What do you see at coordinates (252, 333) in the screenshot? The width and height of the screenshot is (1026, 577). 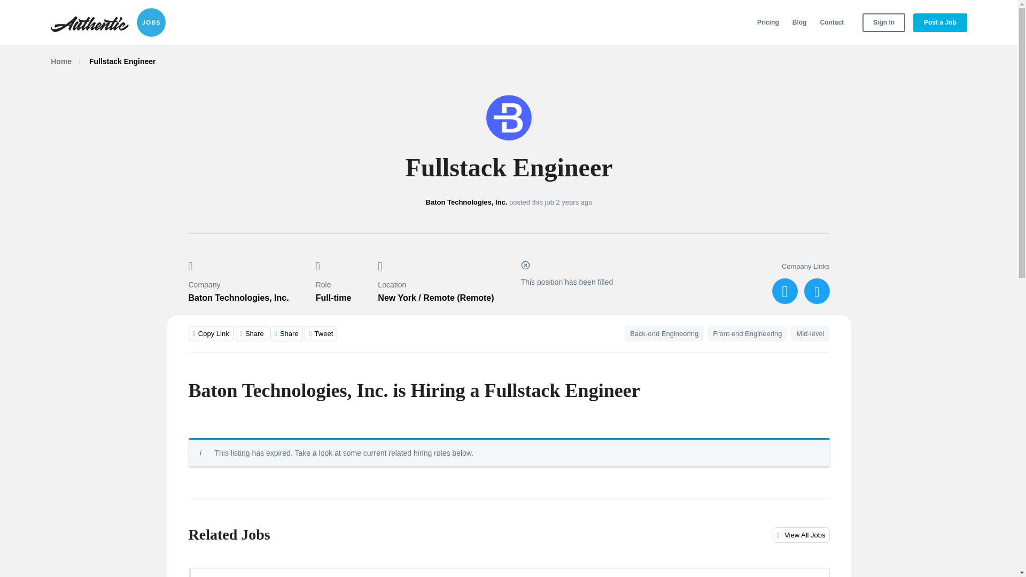 I see `Share` at bounding box center [252, 333].